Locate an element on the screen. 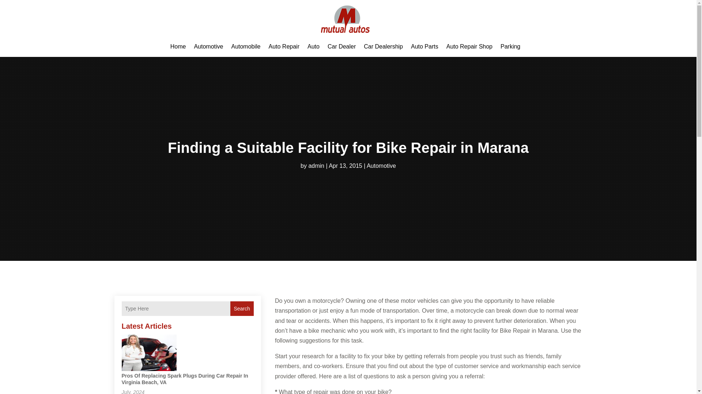 The height and width of the screenshot is (394, 702). Auto Parts is located at coordinates (424, 47).